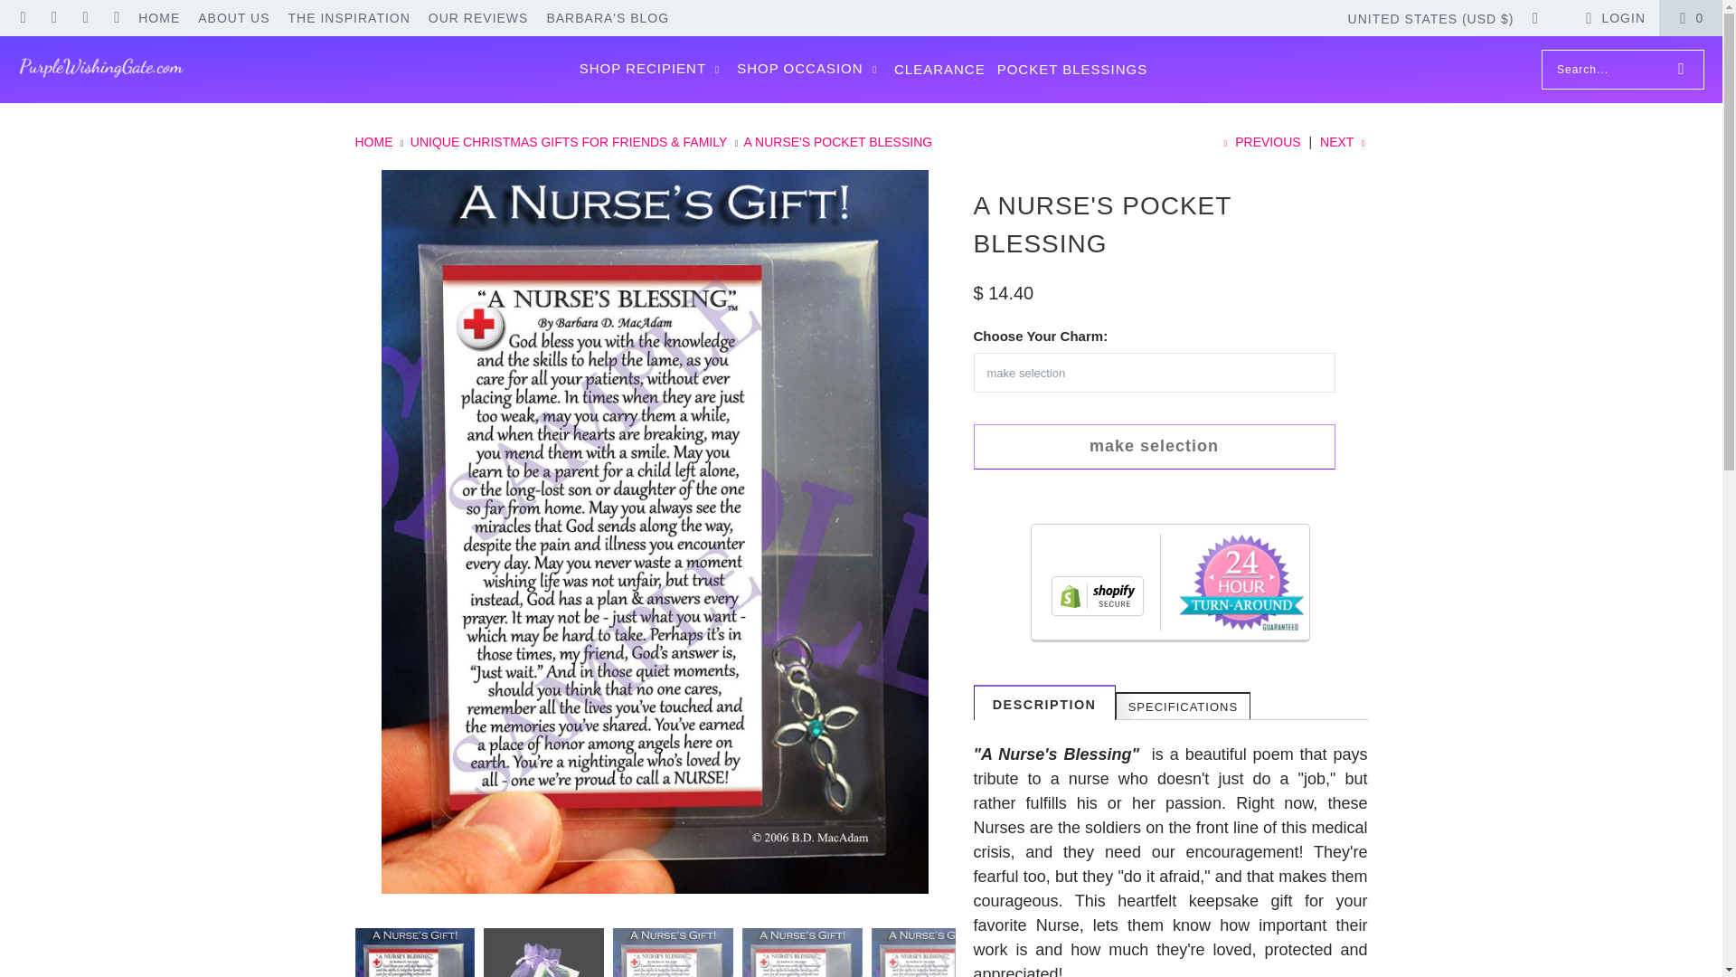 This screenshot has height=977, width=1736. What do you see at coordinates (1260, 142) in the screenshot?
I see `Previous` at bounding box center [1260, 142].